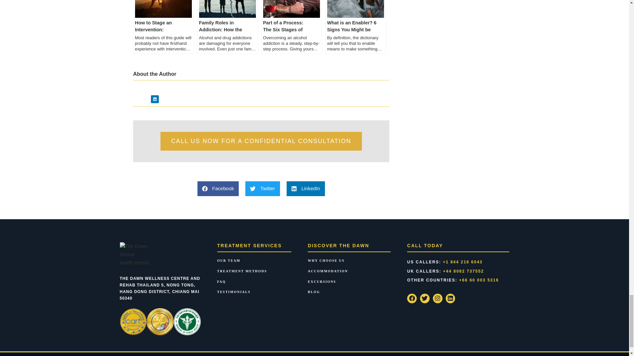  Describe the element at coordinates (138, 345) in the screenshot. I see `DMCA` at that location.